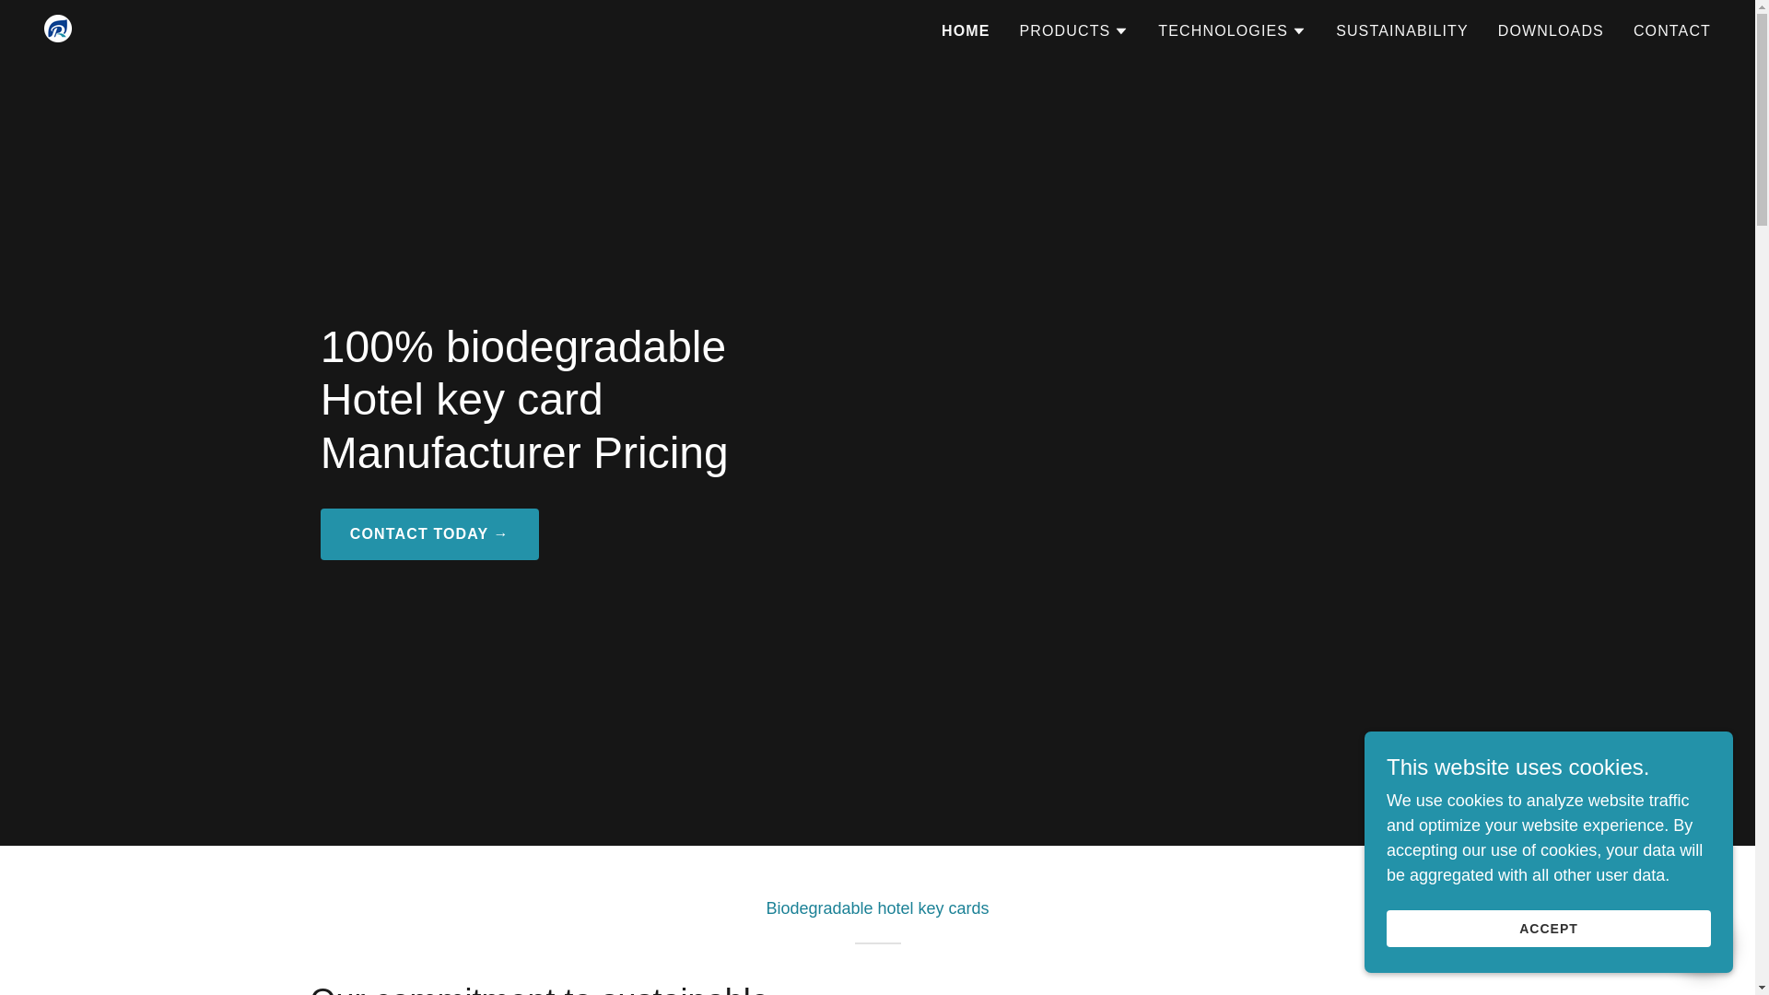 This screenshot has height=995, width=1769. Describe the element at coordinates (1401, 31) in the screenshot. I see `SUSTAINABILITY` at that location.